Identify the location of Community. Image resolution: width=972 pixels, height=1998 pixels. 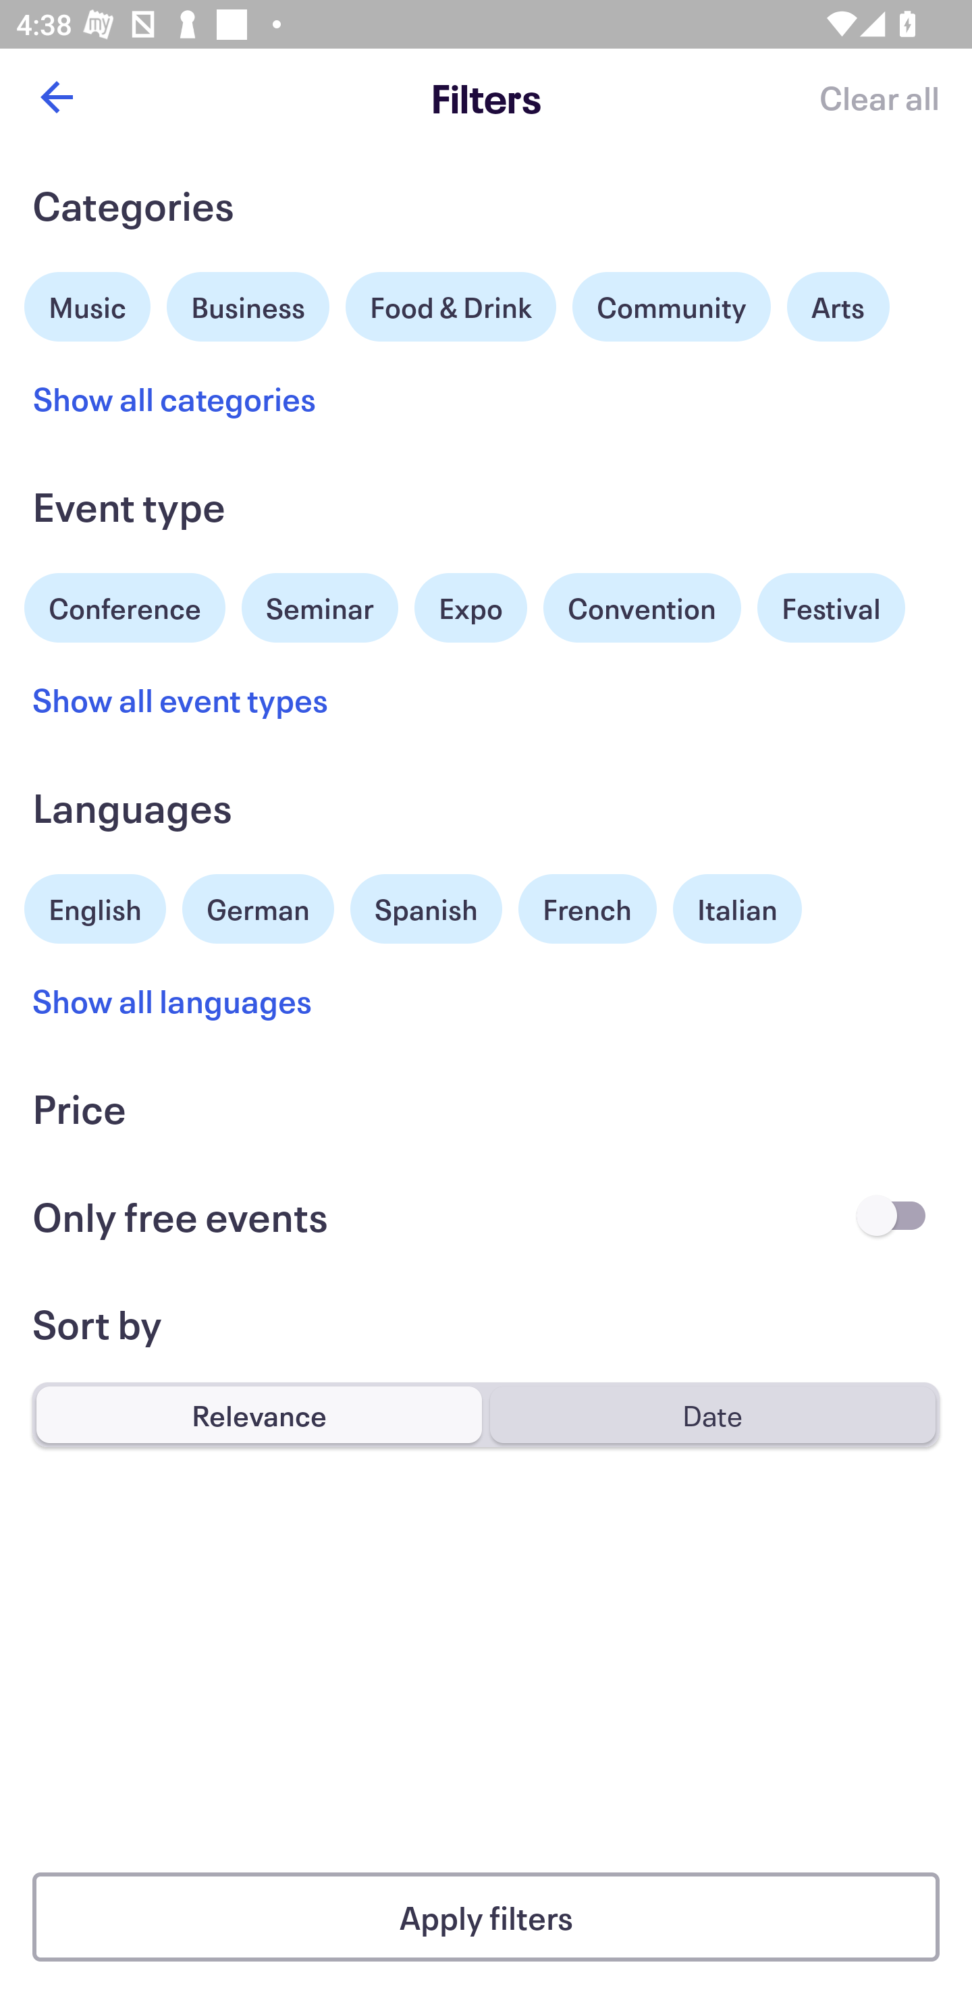
(671, 306).